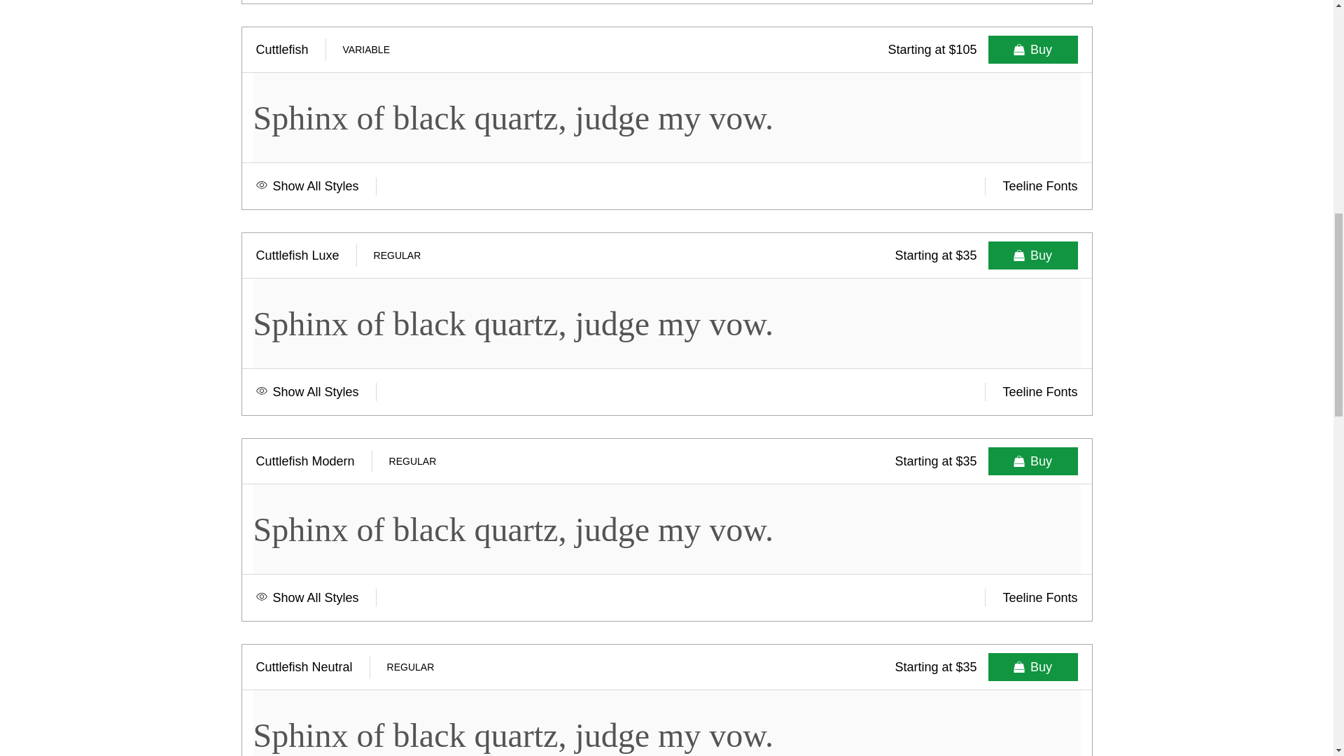  Describe the element at coordinates (288, 50) in the screenshot. I see `Cuttlefish` at that location.